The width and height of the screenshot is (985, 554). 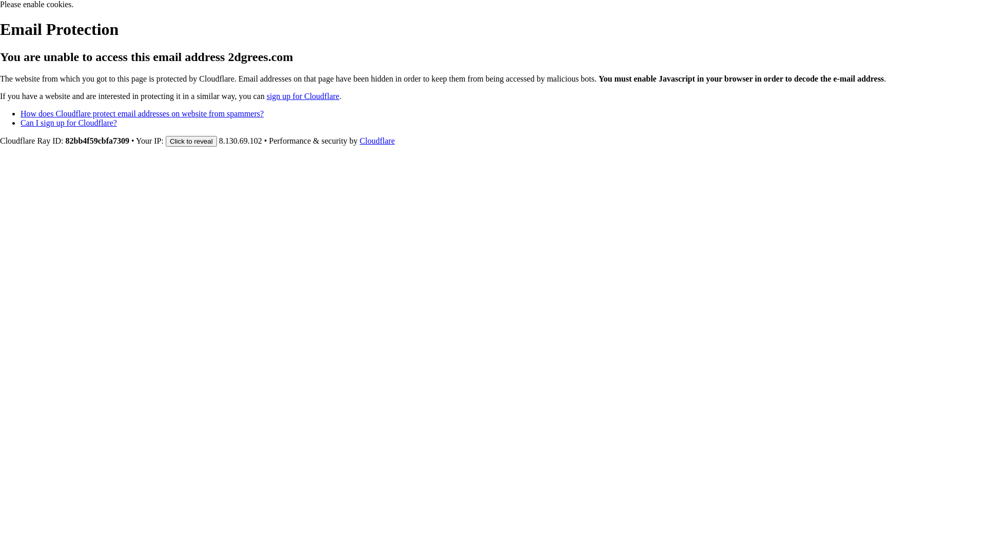 What do you see at coordinates (377, 141) in the screenshot?
I see `Cloudflare` at bounding box center [377, 141].